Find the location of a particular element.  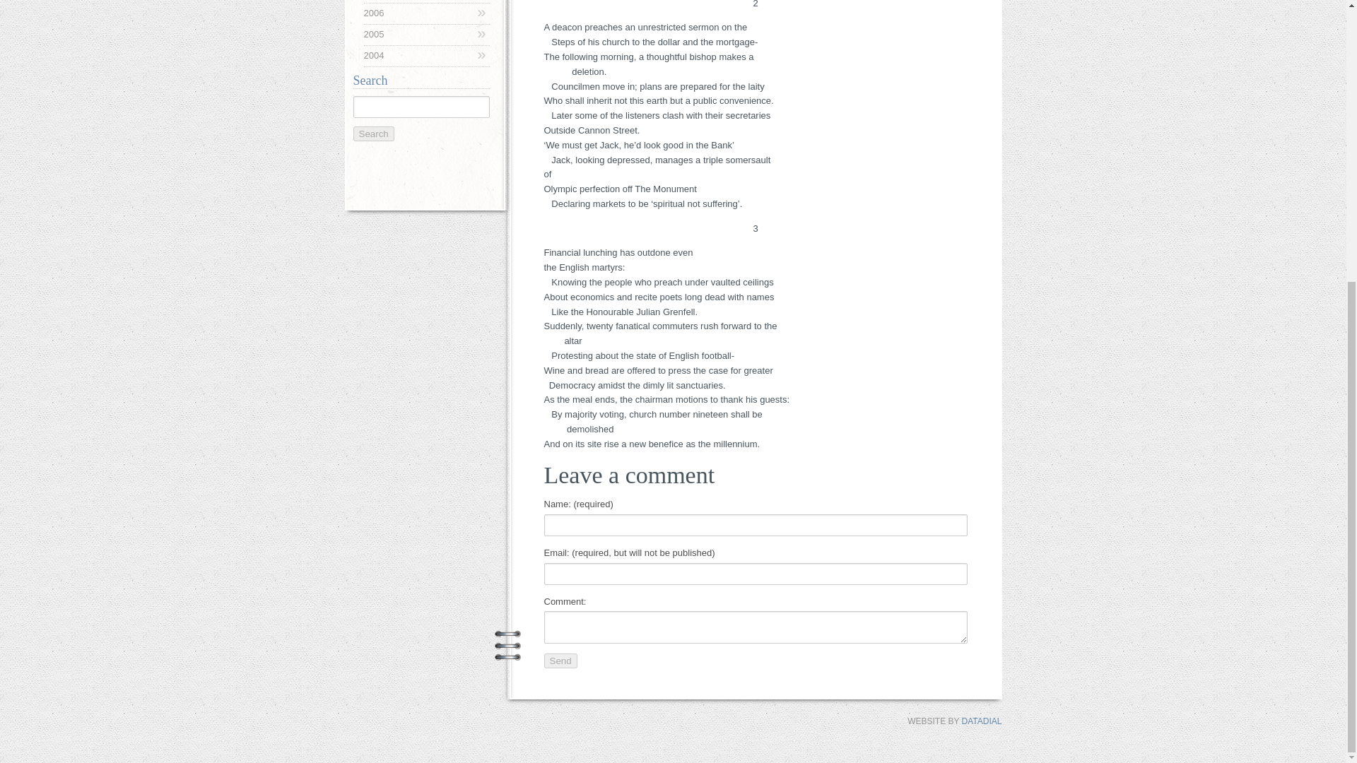

DATADIAL is located at coordinates (982, 721).